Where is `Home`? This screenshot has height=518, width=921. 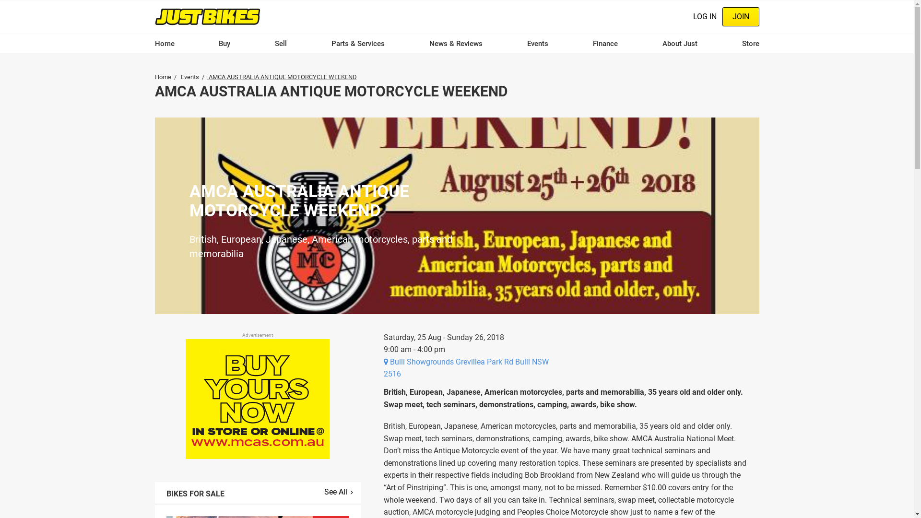 Home is located at coordinates (163, 77).